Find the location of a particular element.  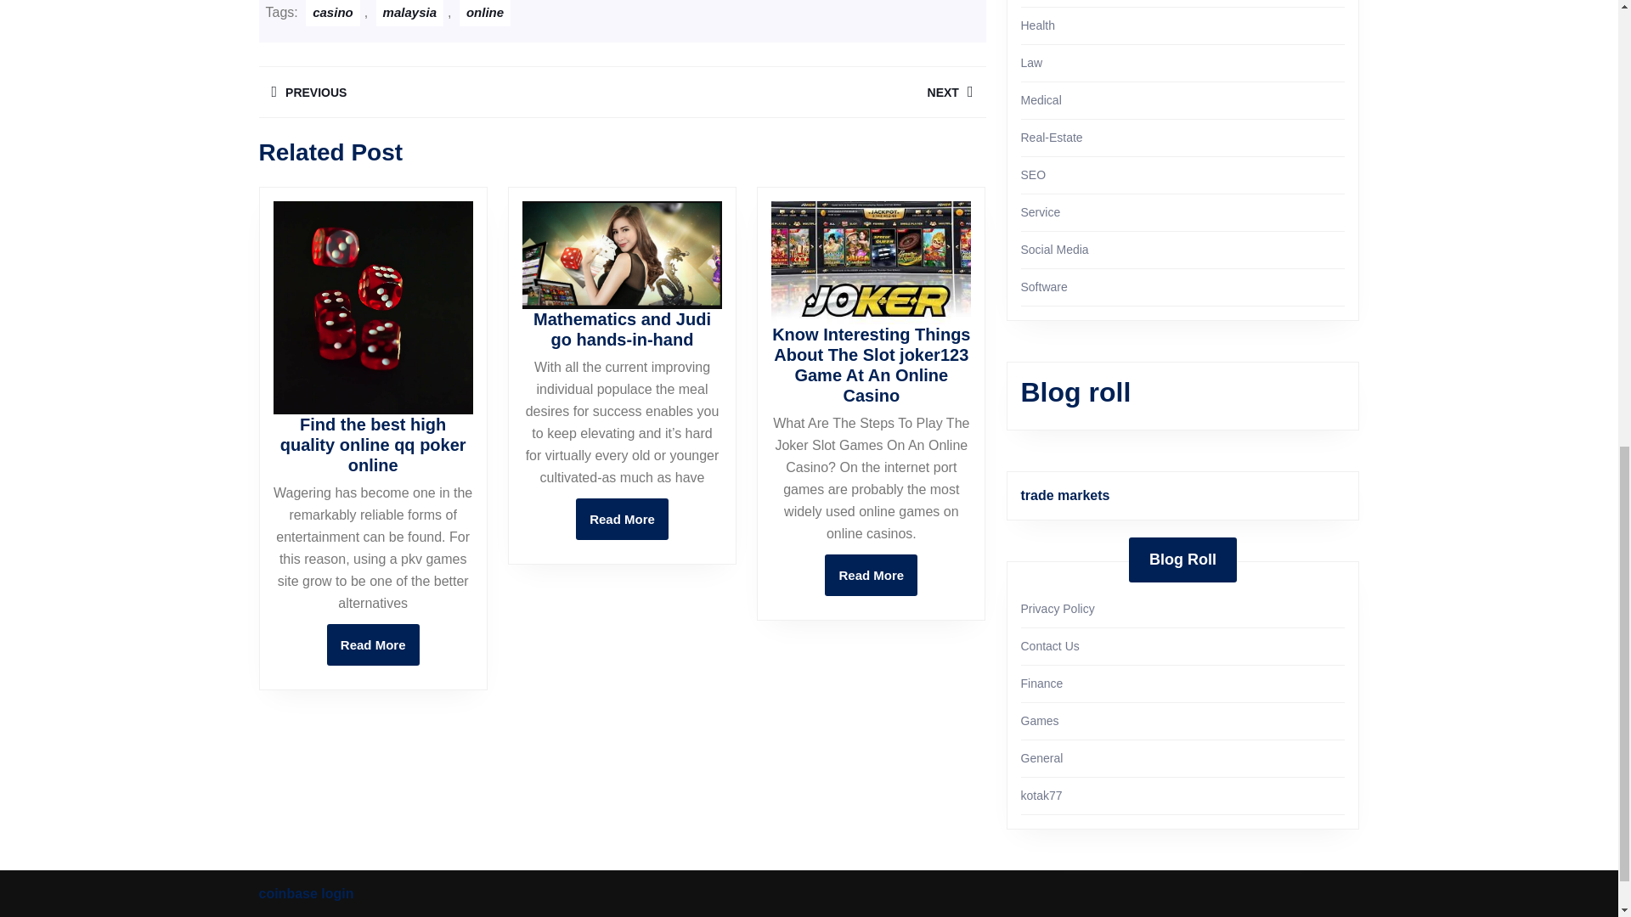

casino is located at coordinates (871, 576).